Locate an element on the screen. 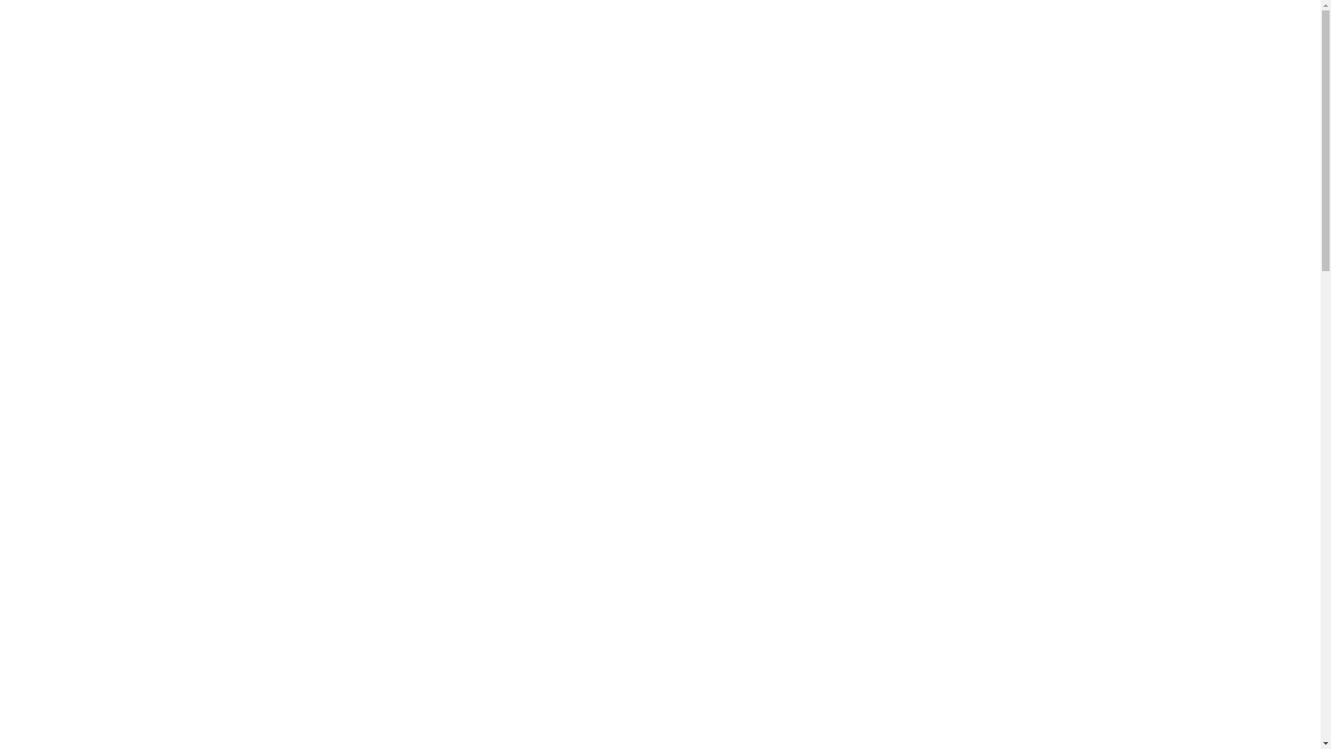 The height and width of the screenshot is (749, 1331). REFERENTIES is located at coordinates (427, 101).